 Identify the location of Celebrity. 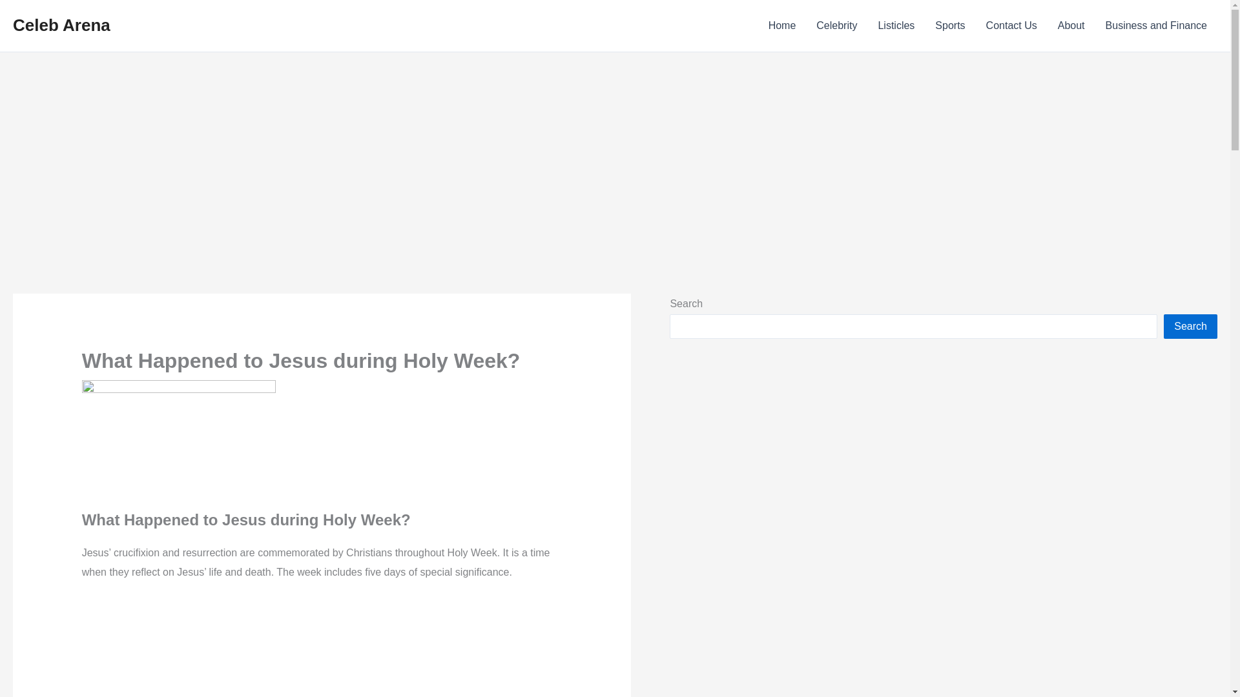
(836, 26).